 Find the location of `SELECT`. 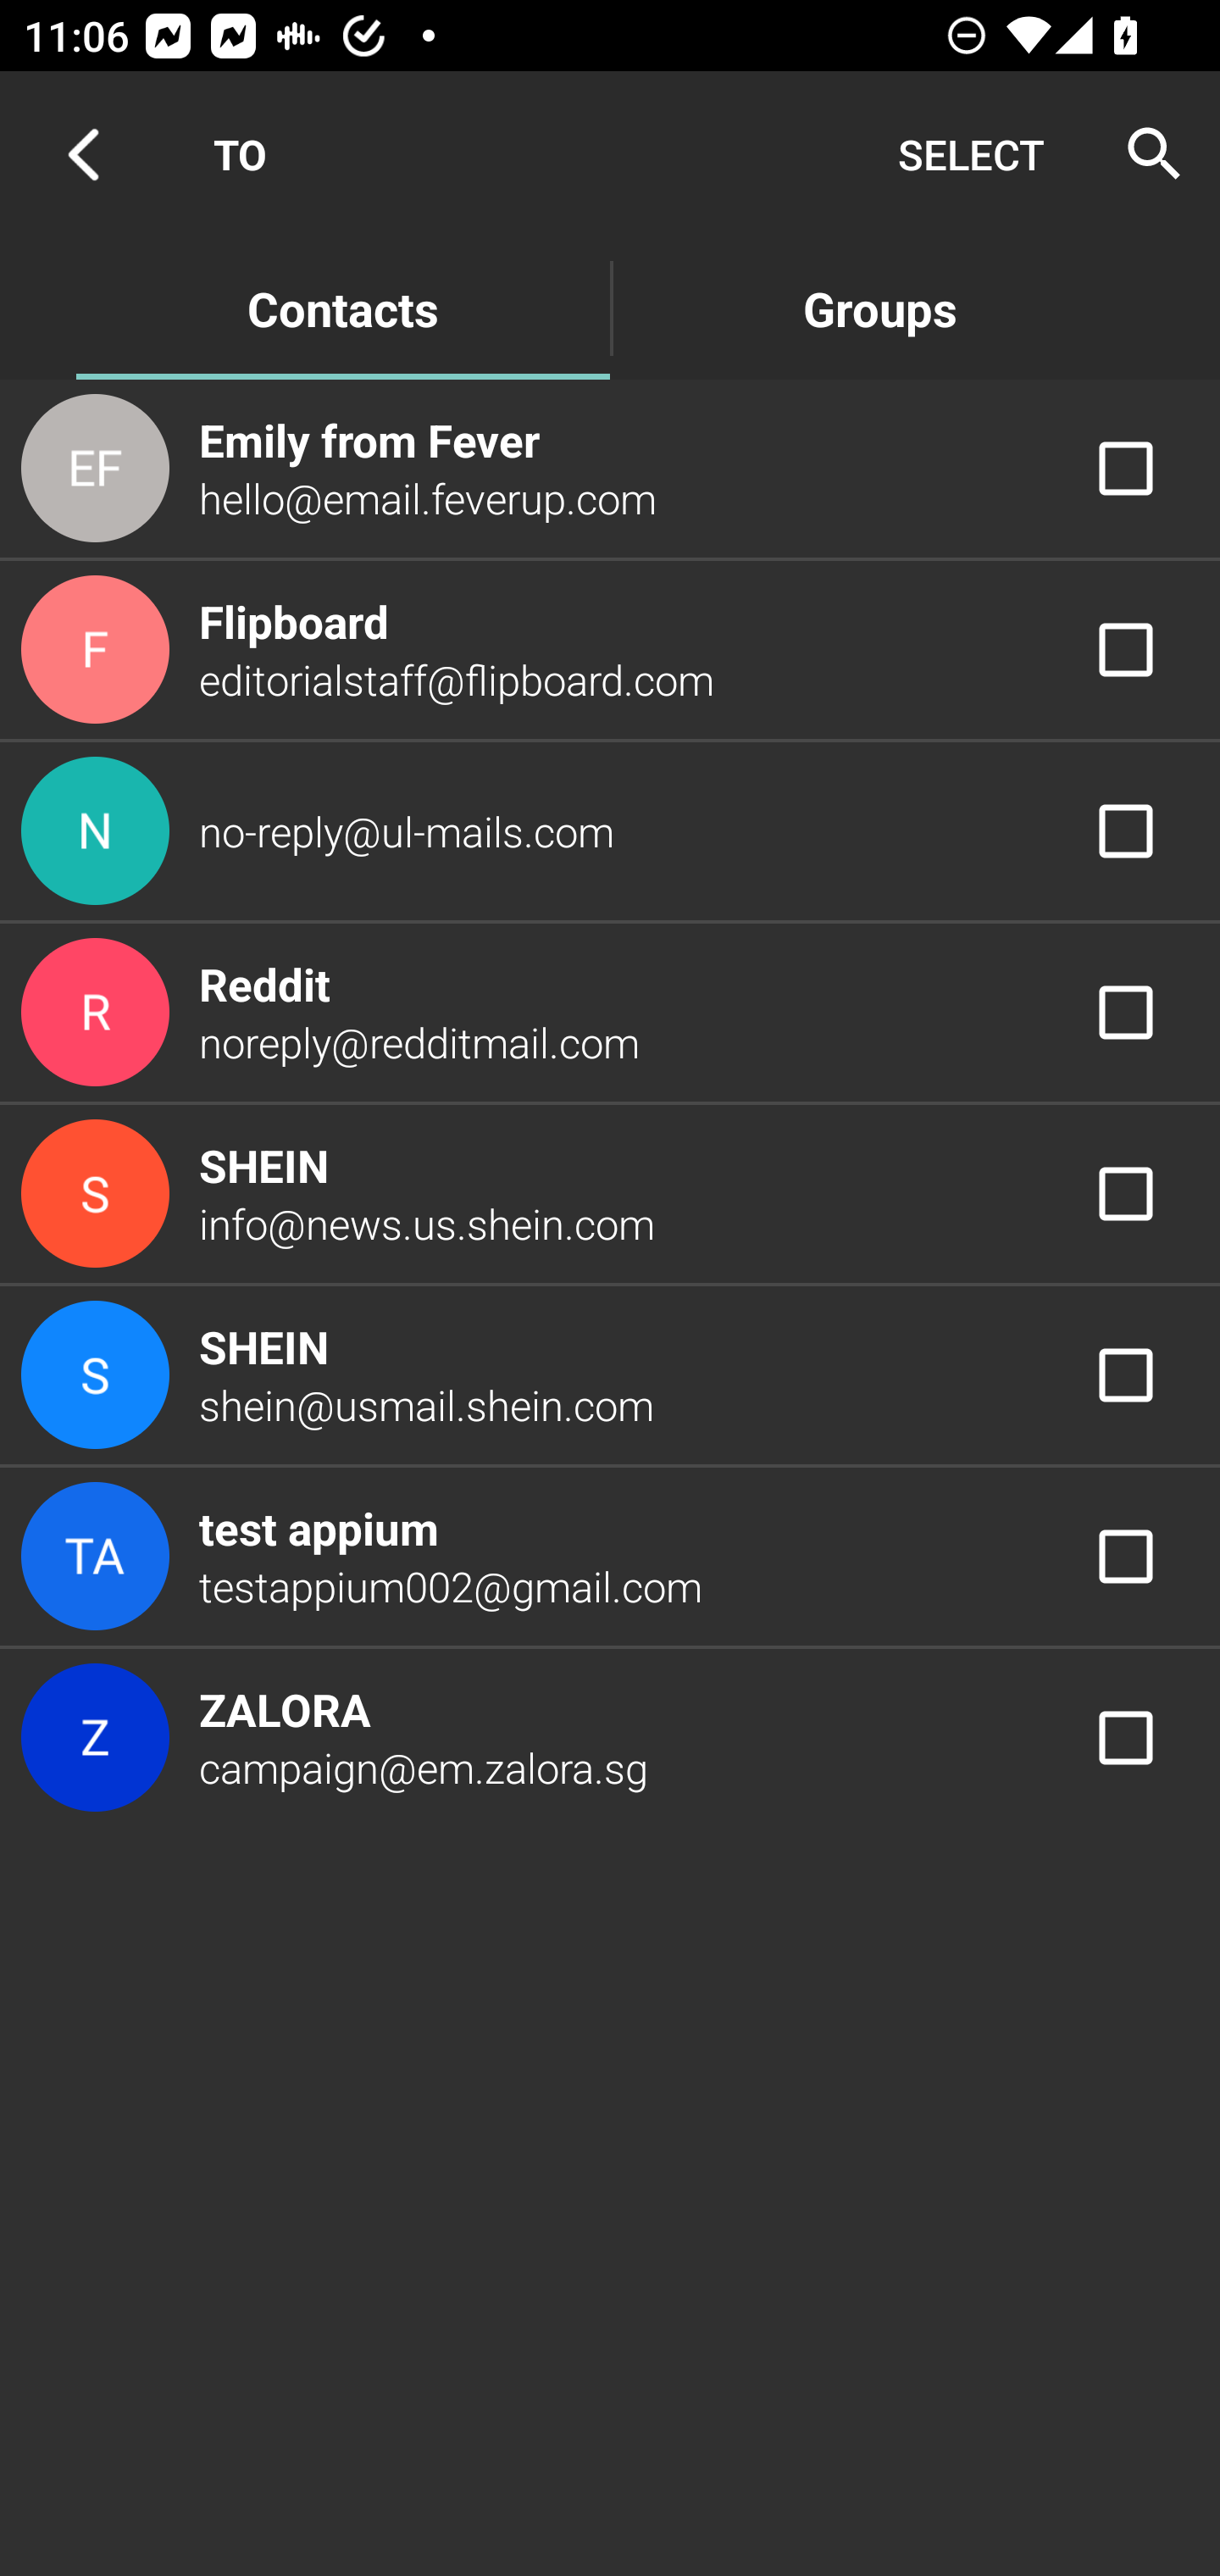

SELECT is located at coordinates (971, 154).